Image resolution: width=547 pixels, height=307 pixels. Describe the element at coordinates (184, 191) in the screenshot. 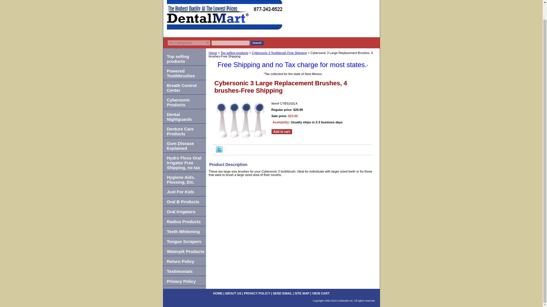

I see `Just For Kids` at that location.